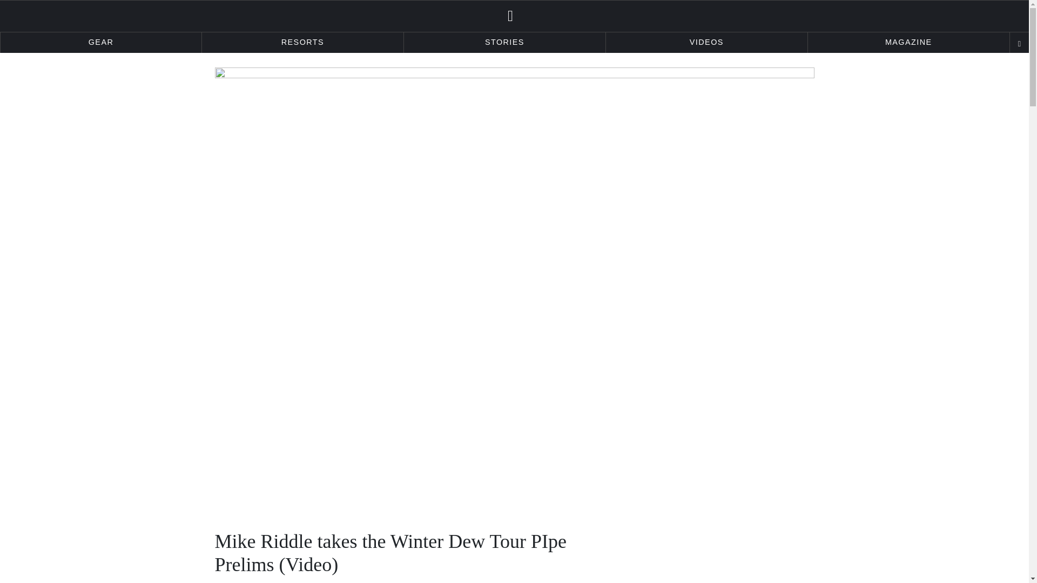  What do you see at coordinates (908, 43) in the screenshot?
I see `MAGAZINE` at bounding box center [908, 43].